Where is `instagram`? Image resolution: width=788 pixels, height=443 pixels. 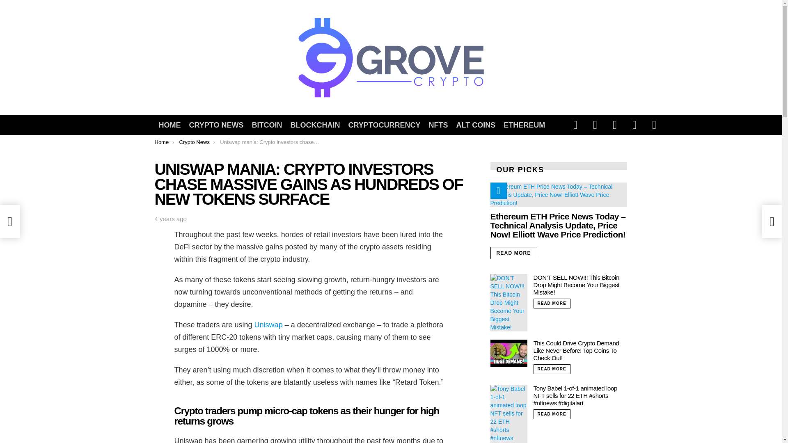 instagram is located at coordinates (615, 125).